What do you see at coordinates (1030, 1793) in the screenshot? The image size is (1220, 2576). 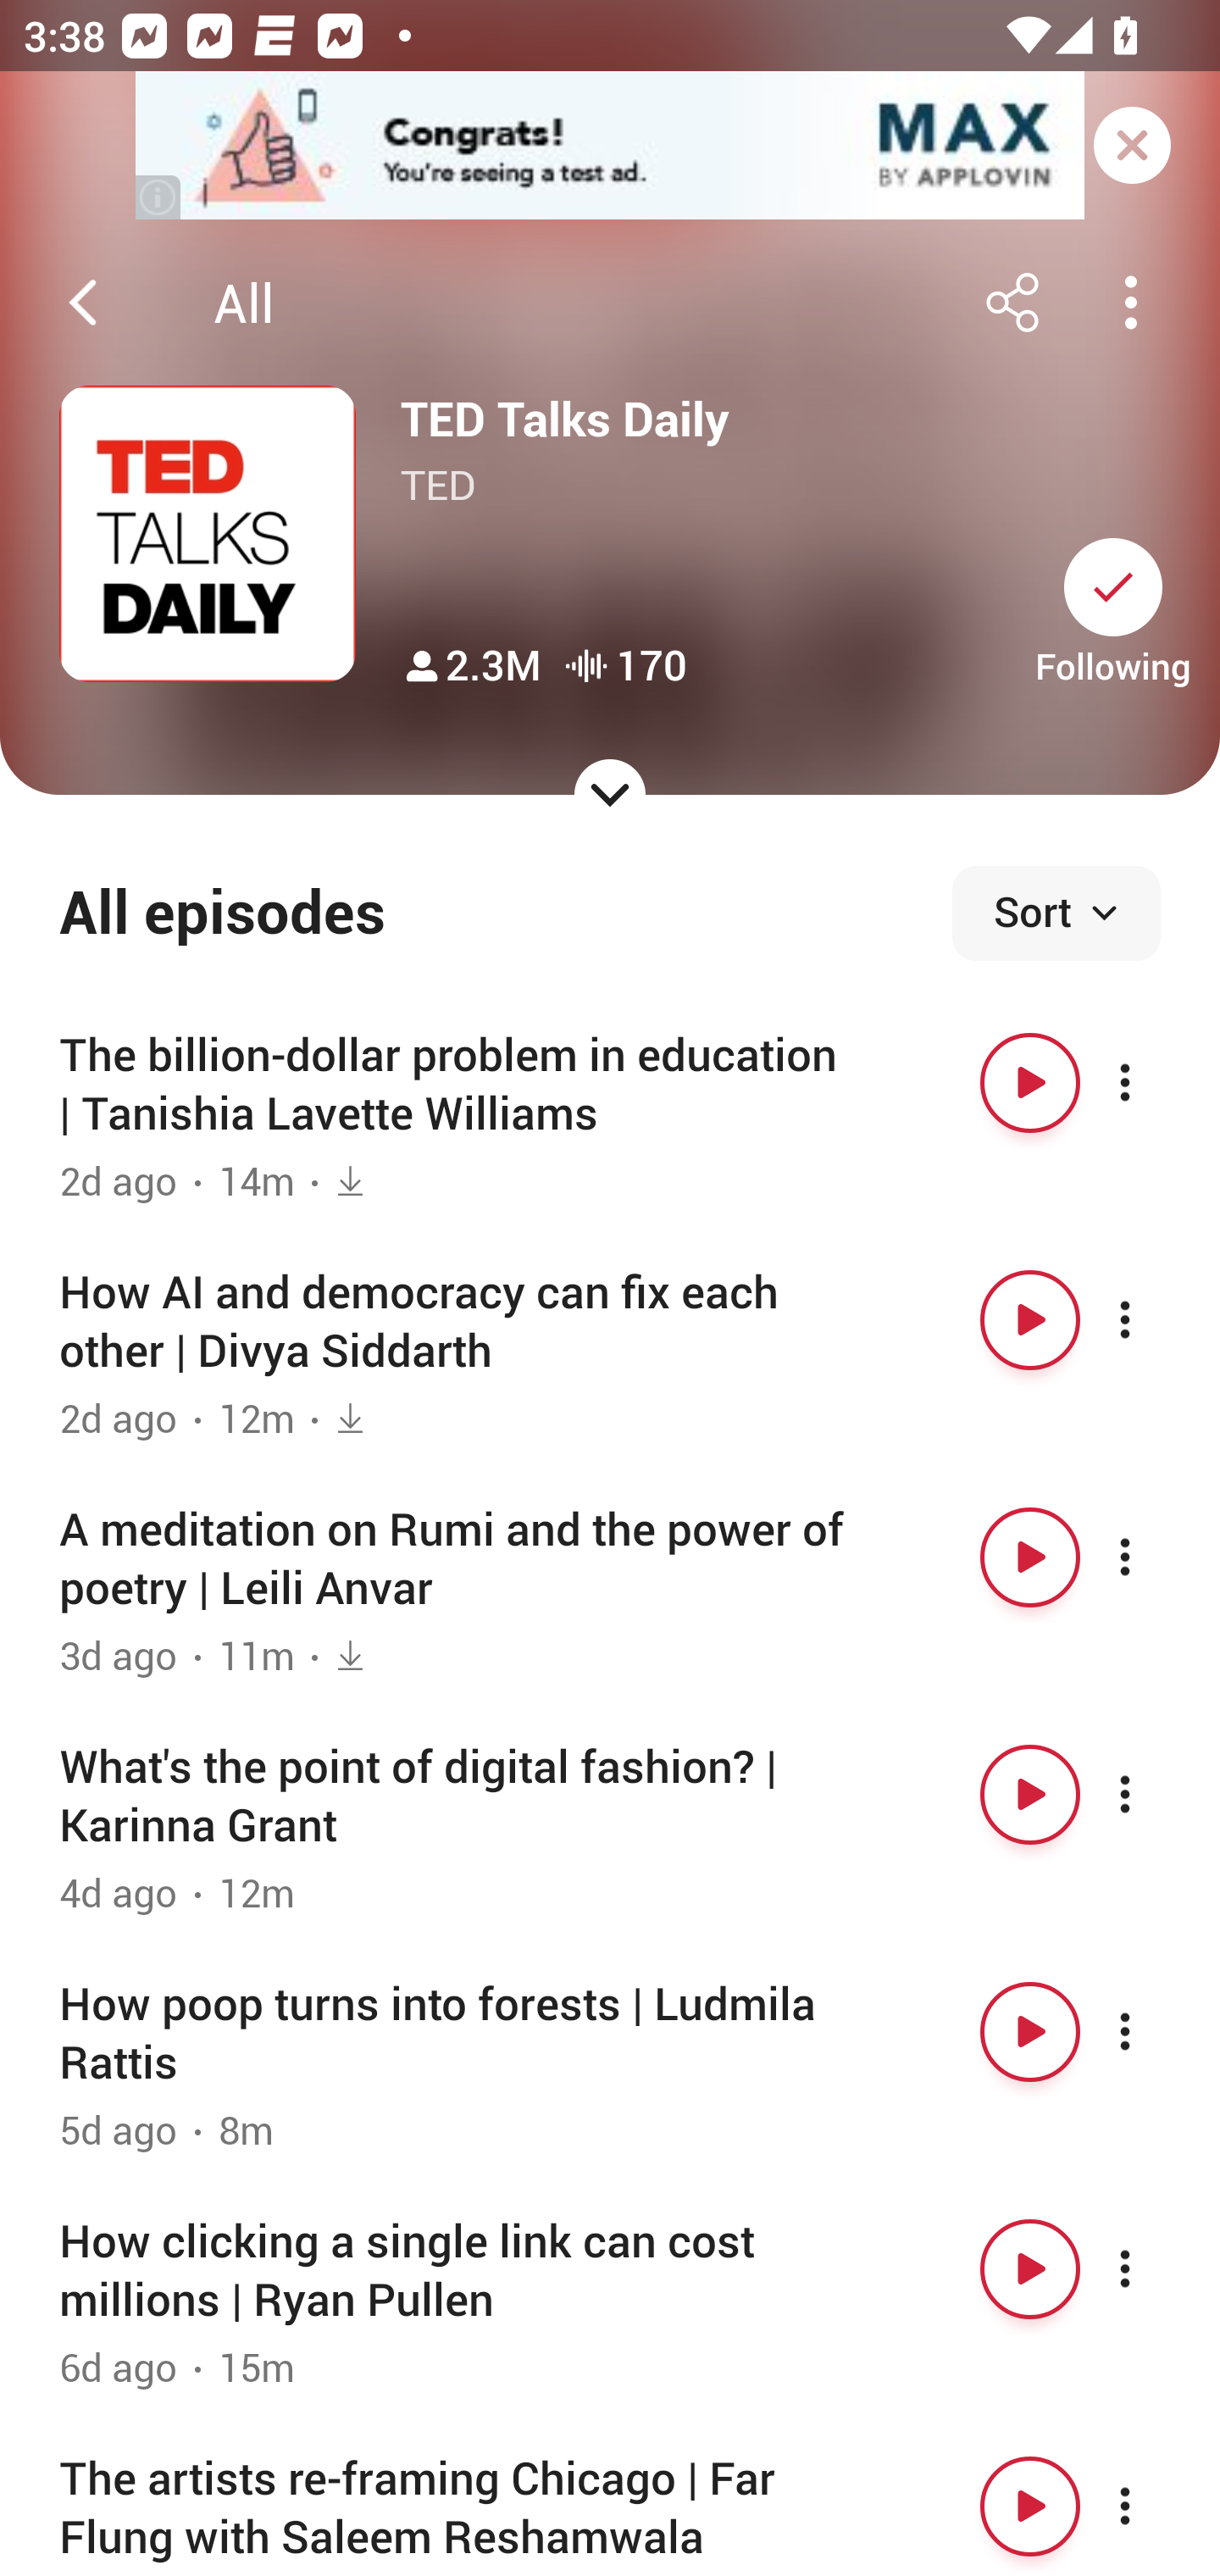 I see `Play button` at bounding box center [1030, 1793].